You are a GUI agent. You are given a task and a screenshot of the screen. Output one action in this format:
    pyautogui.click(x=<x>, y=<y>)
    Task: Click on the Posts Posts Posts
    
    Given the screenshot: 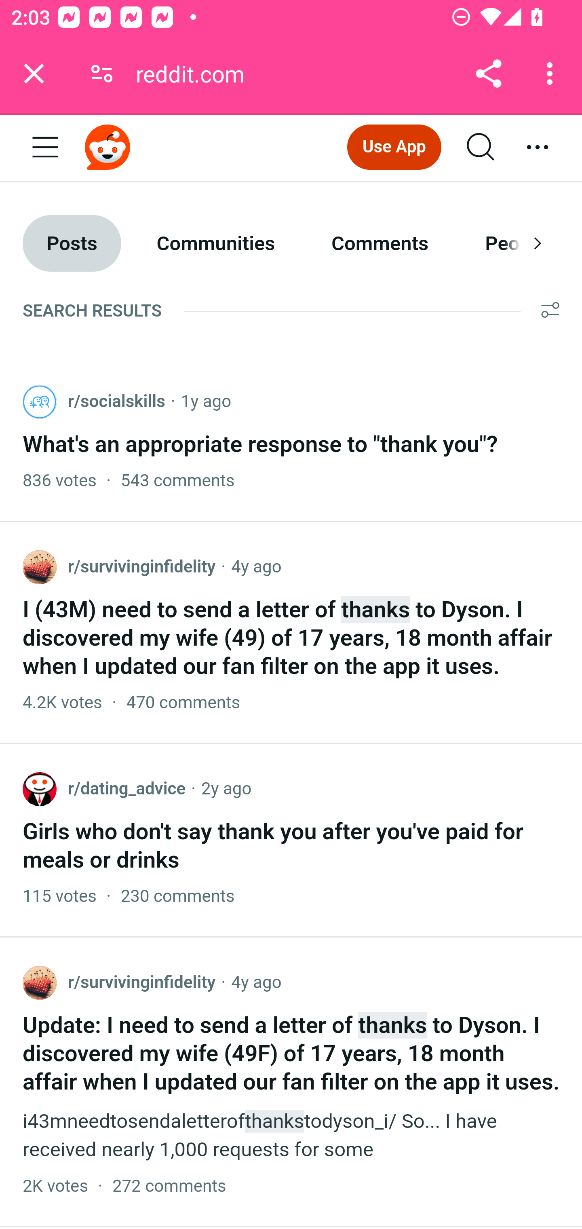 What is the action you would take?
    pyautogui.click(x=72, y=244)
    